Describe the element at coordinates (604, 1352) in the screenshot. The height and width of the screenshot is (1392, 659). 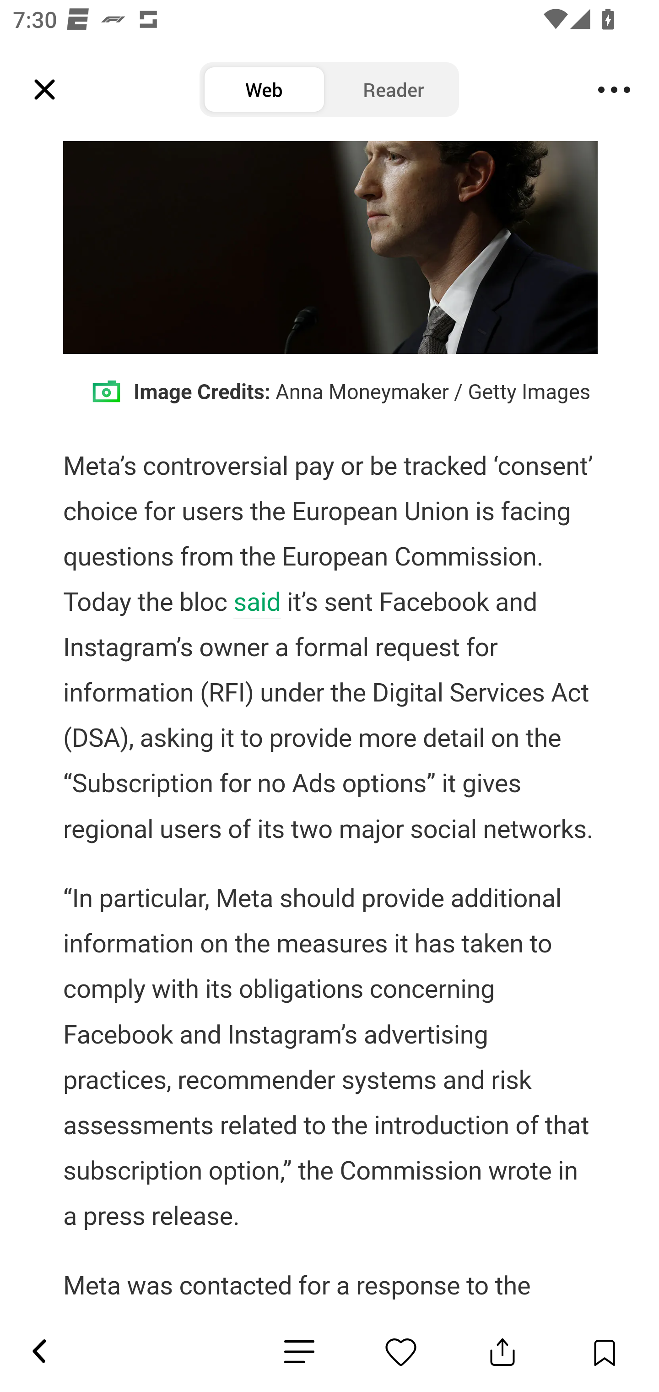
I see `Save Button` at that location.